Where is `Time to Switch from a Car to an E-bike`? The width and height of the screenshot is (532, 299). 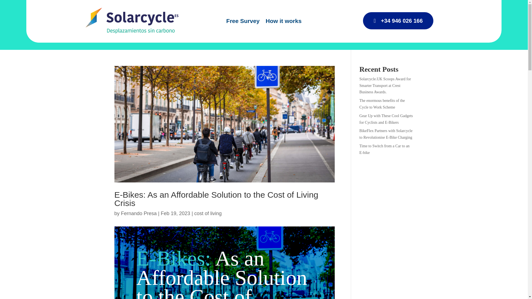
Time to Switch from a Car to an E-bike is located at coordinates (385, 149).